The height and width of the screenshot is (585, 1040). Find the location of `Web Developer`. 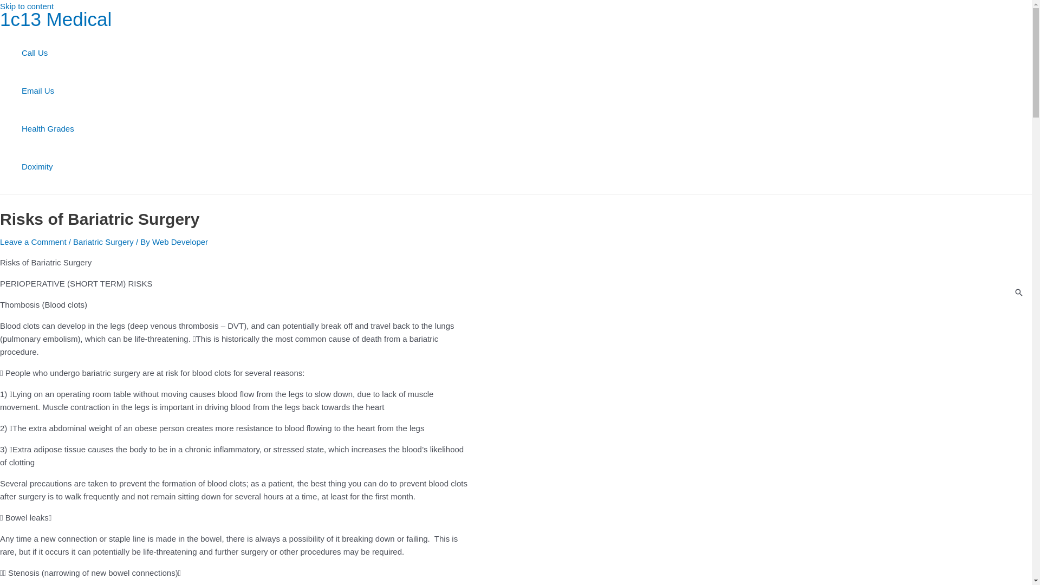

Web Developer is located at coordinates (180, 242).